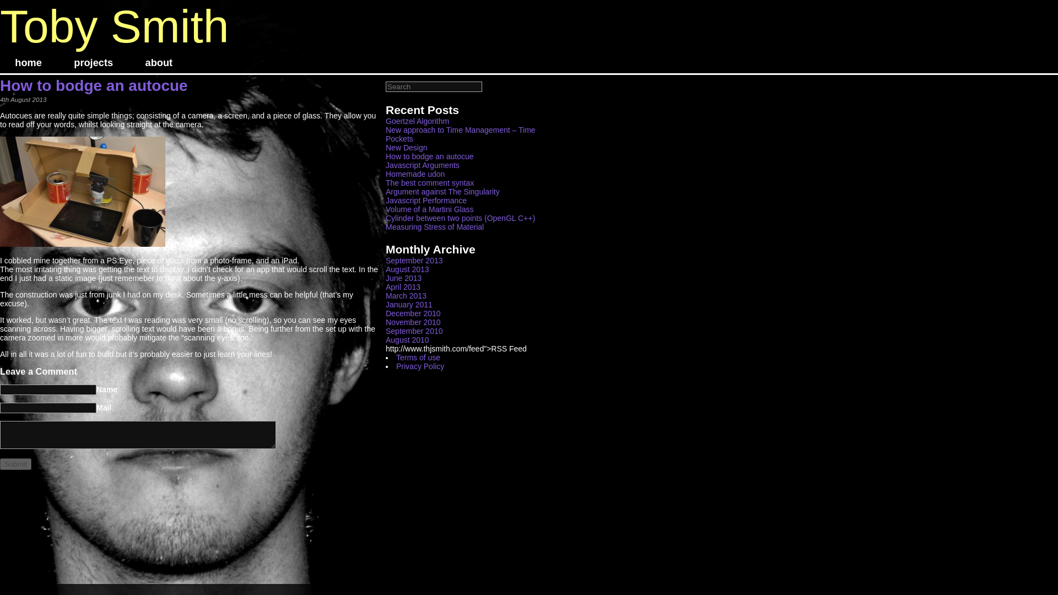 The height and width of the screenshot is (595, 1058). What do you see at coordinates (403, 287) in the screenshot?
I see `April 2013` at bounding box center [403, 287].